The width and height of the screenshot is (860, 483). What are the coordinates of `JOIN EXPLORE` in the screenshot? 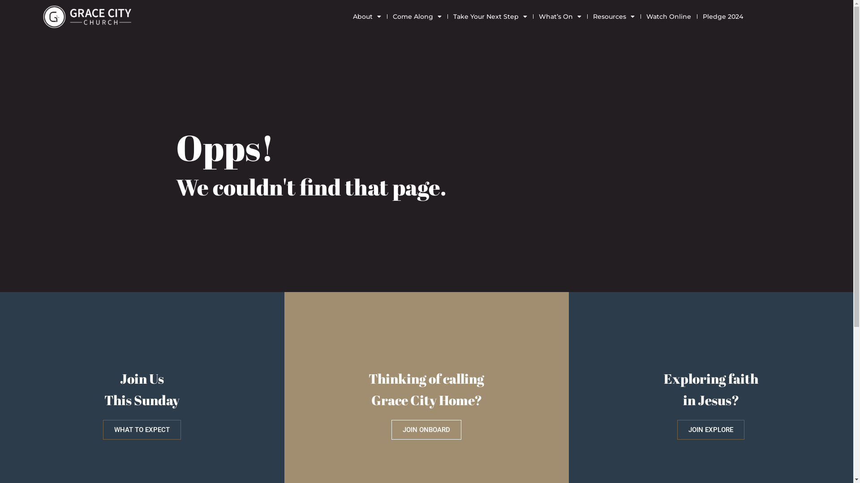 It's located at (711, 430).